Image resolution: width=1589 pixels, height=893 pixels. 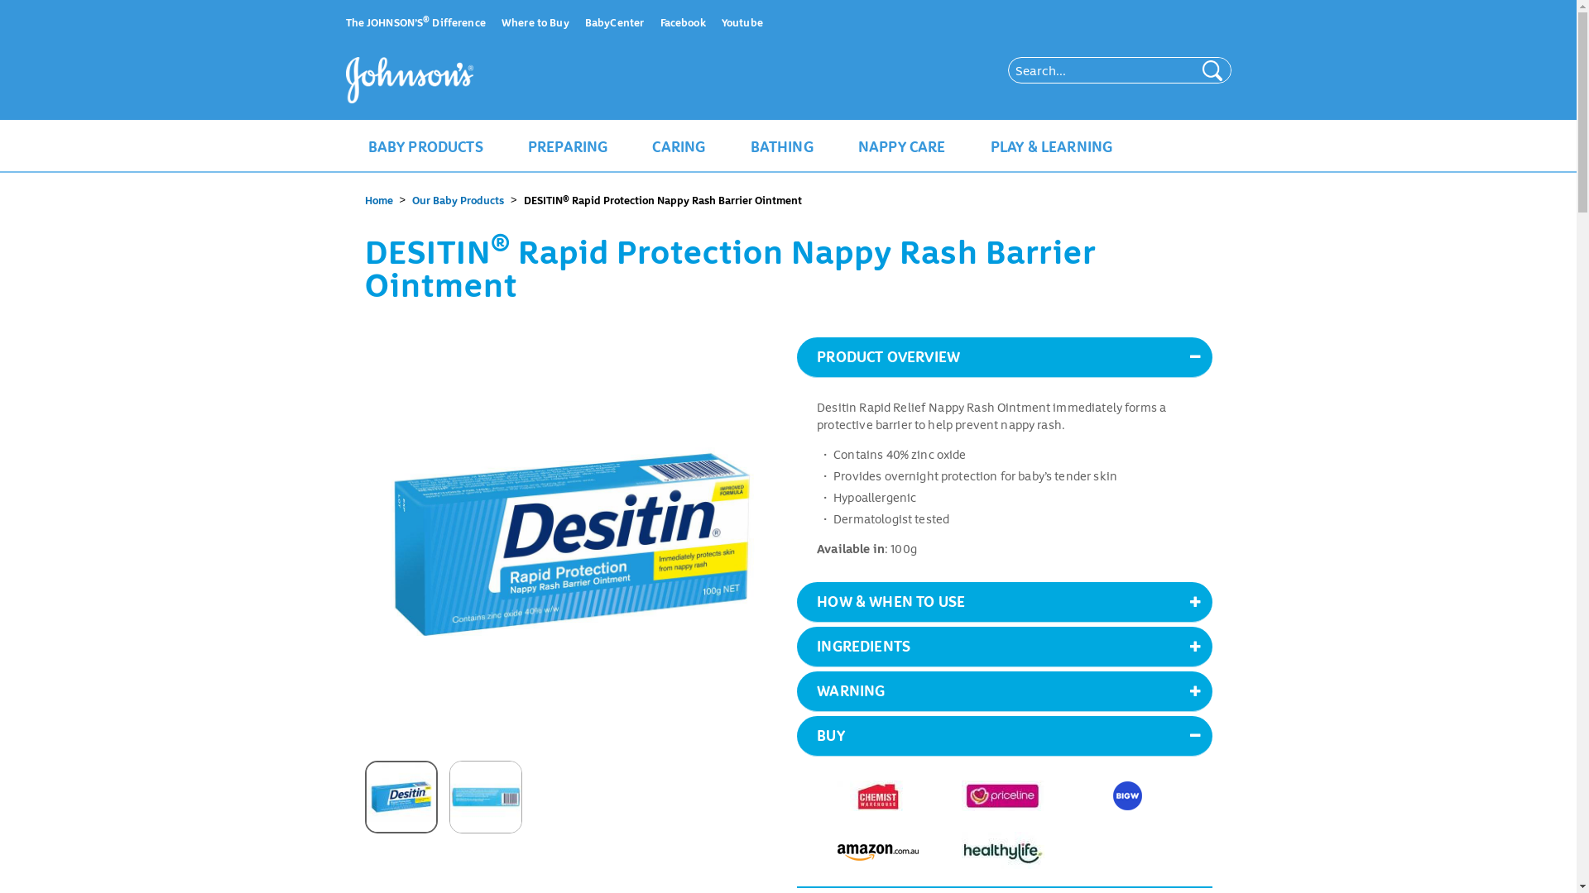 I want to click on BUY, so click(x=1005, y=736).